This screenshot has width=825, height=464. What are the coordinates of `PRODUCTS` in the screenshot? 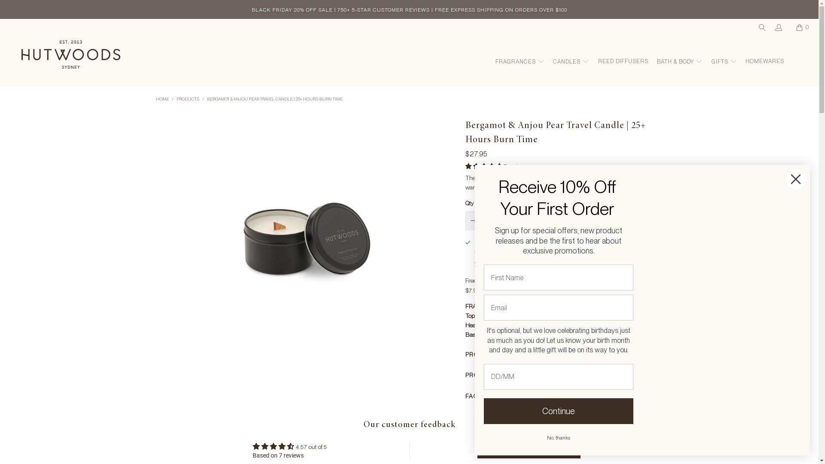 It's located at (187, 99).